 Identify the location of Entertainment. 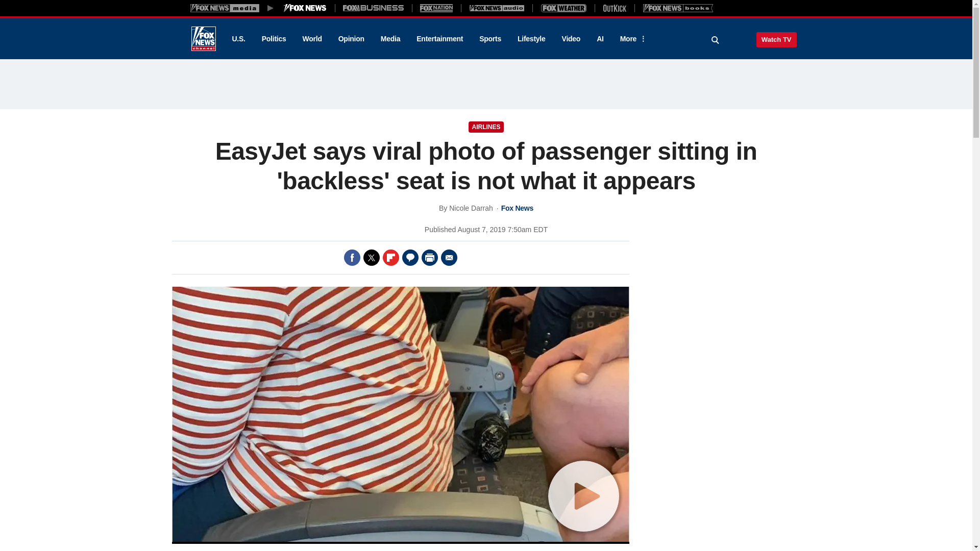
(440, 39).